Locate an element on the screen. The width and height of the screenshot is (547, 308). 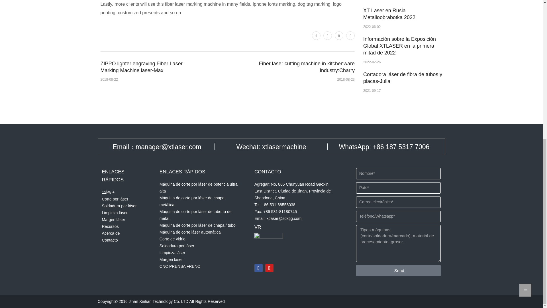
Pinterest is located at coordinates (339, 36).